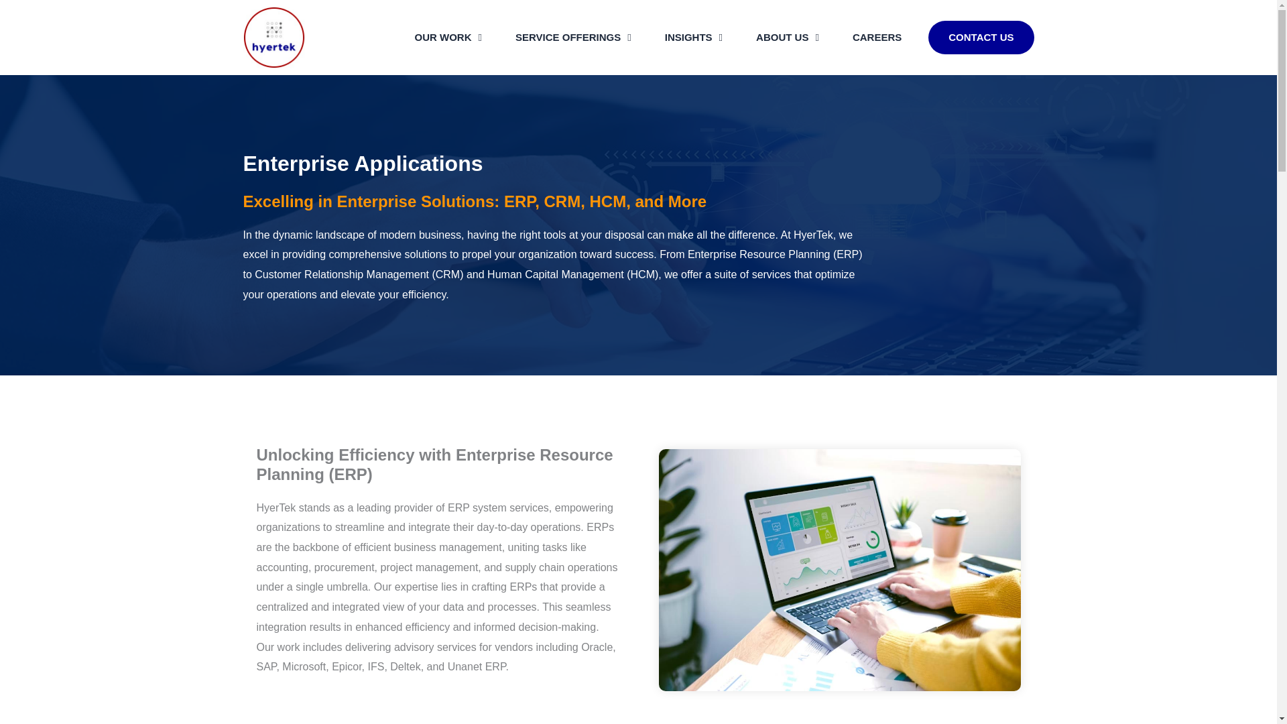  Describe the element at coordinates (980, 38) in the screenshot. I see `CONTACT US` at that location.